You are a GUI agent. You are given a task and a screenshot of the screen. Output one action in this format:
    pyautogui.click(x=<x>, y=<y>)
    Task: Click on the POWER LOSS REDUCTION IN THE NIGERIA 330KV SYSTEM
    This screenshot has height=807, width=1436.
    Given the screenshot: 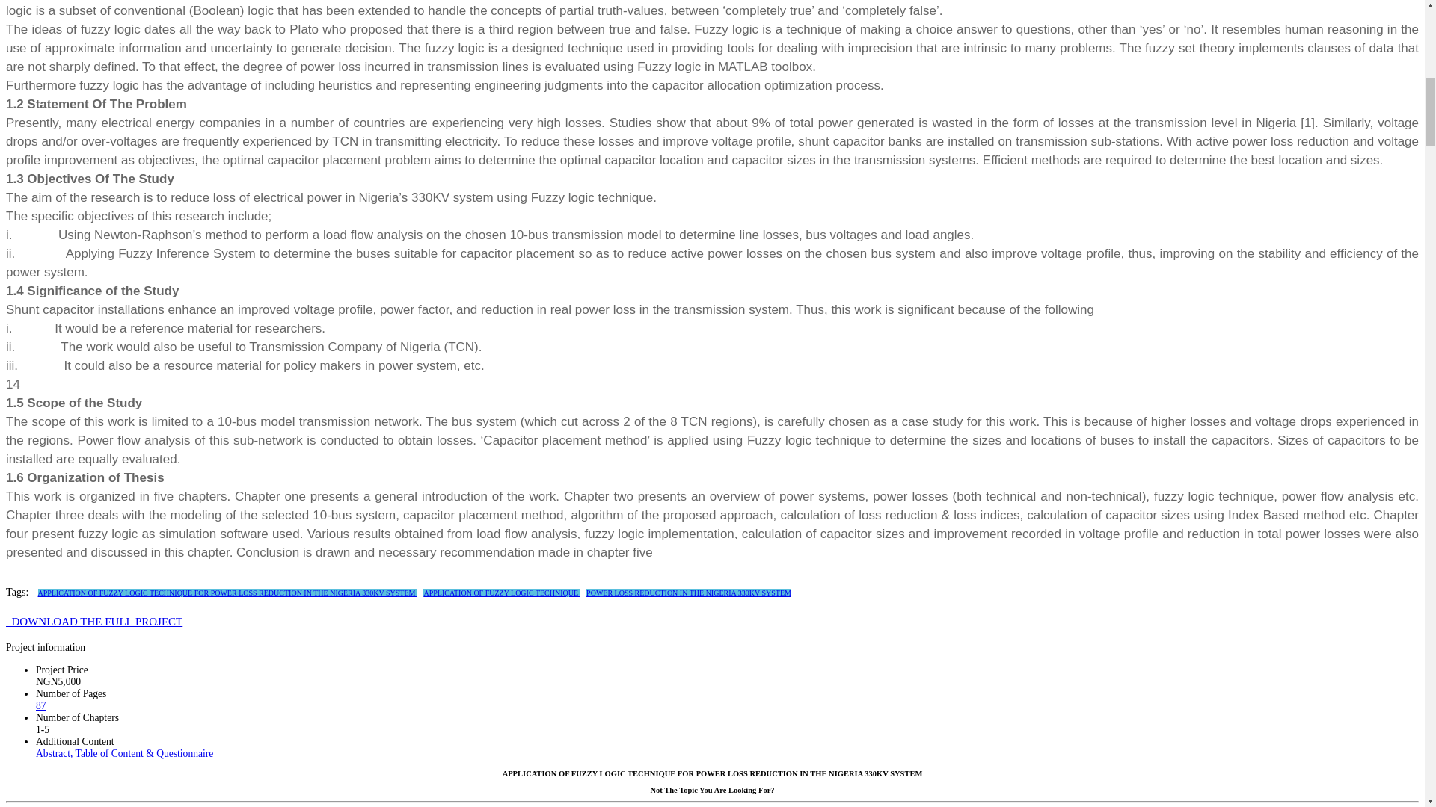 What is the action you would take?
    pyautogui.click(x=688, y=593)
    